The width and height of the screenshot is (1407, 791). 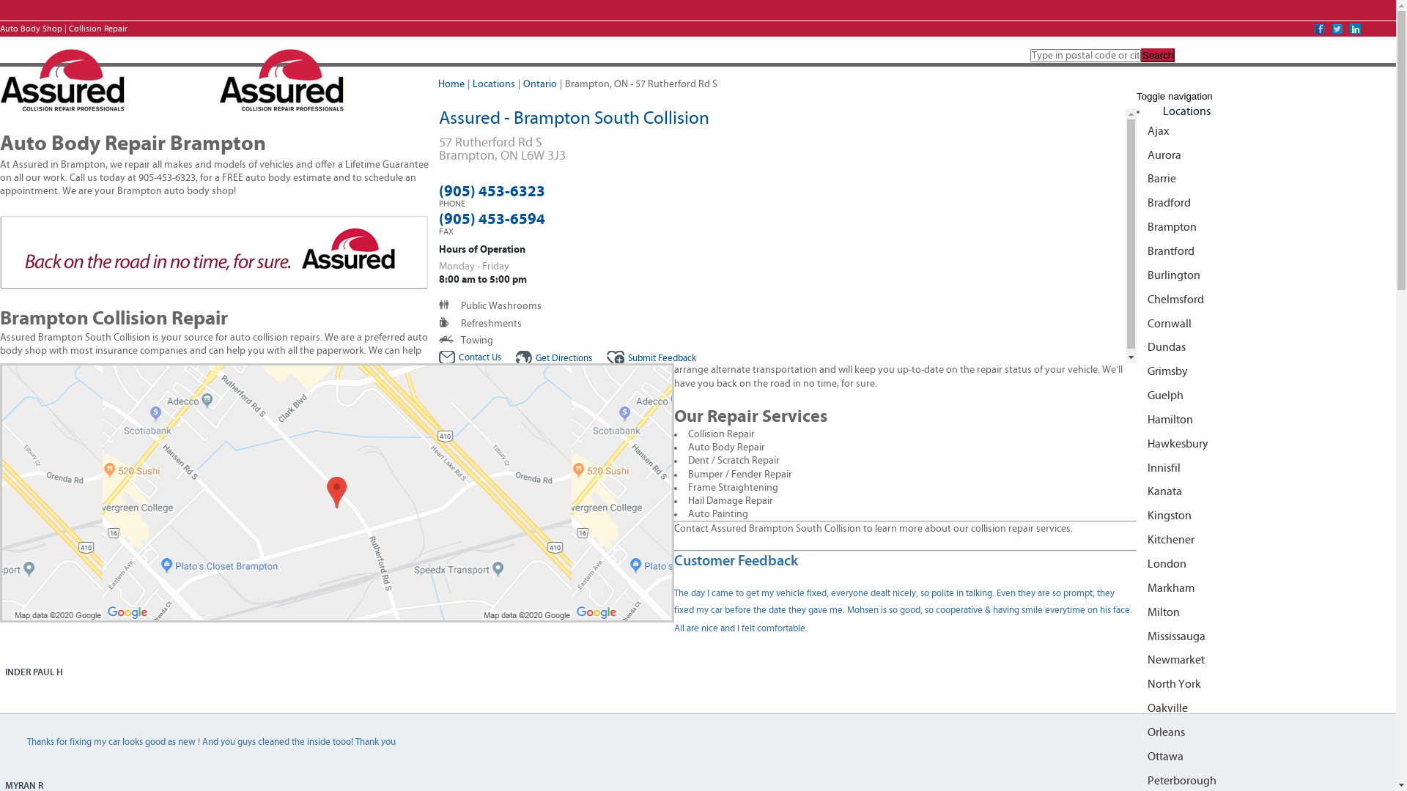 What do you see at coordinates (1187, 111) in the screenshot?
I see `Locations` at bounding box center [1187, 111].